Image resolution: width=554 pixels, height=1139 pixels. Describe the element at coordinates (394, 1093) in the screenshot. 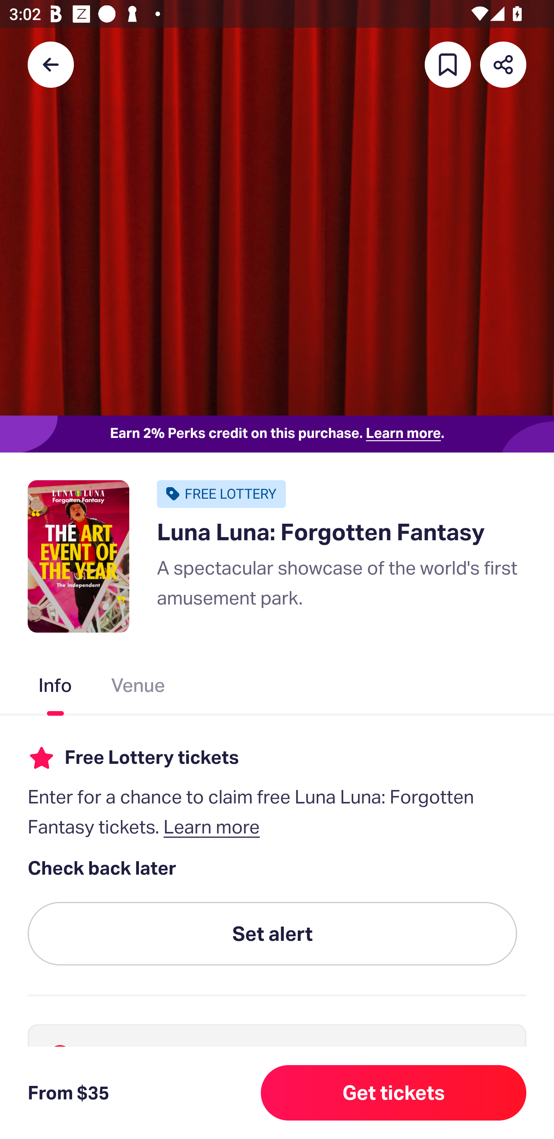

I see `Get tickets` at that location.